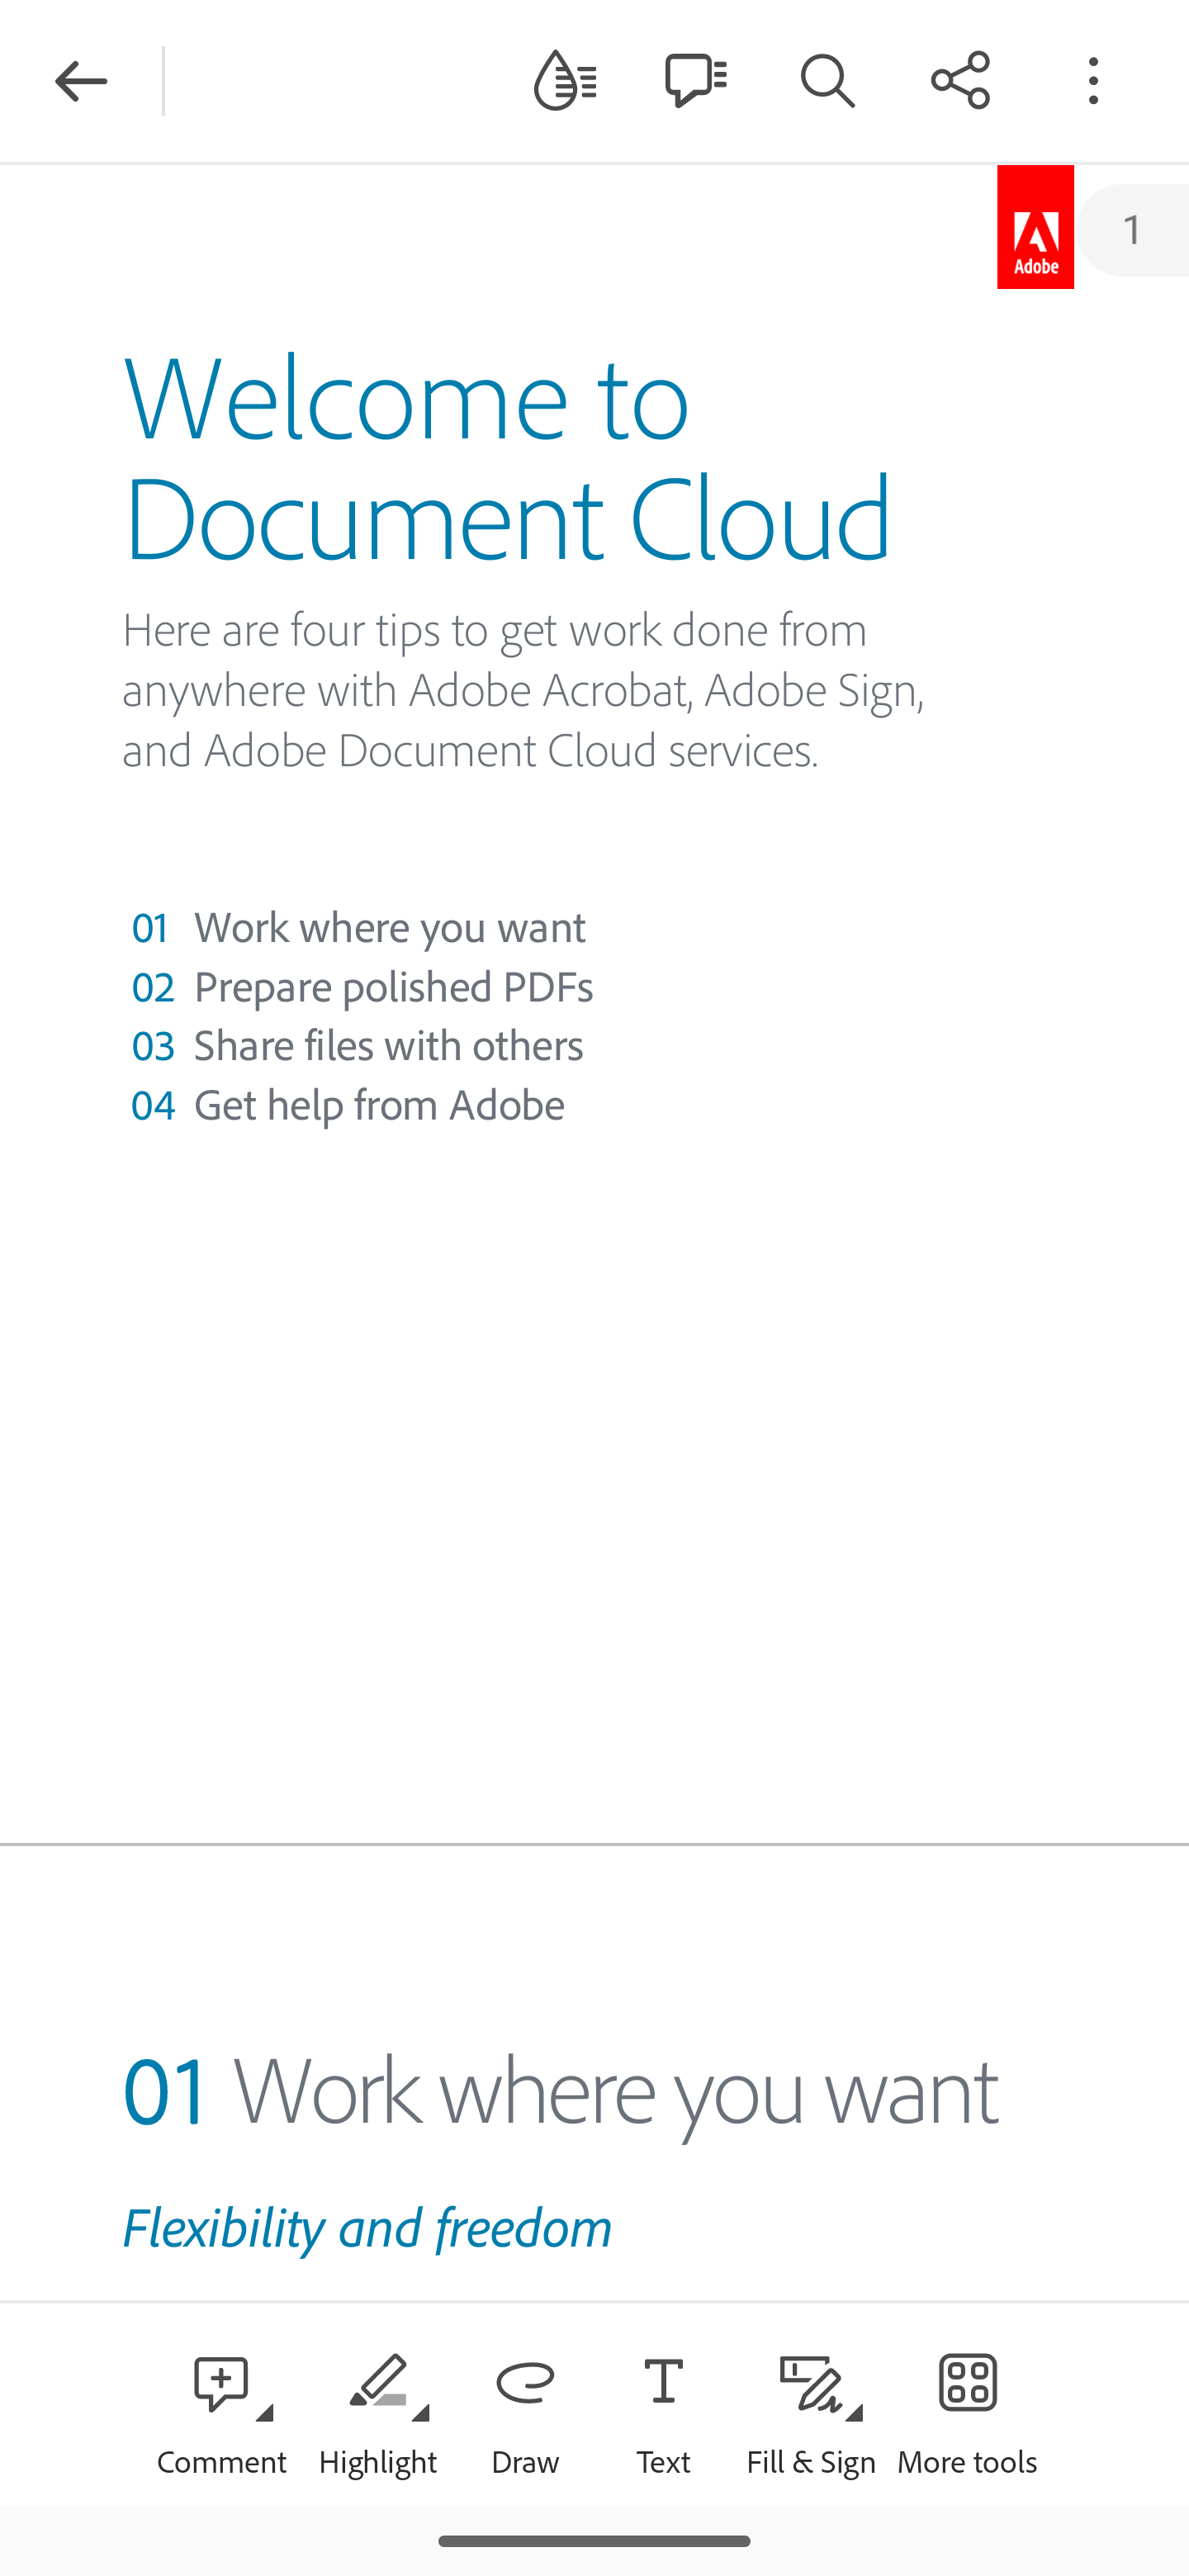 The image size is (1189, 2576). I want to click on Highlight, so click(377, 2404).